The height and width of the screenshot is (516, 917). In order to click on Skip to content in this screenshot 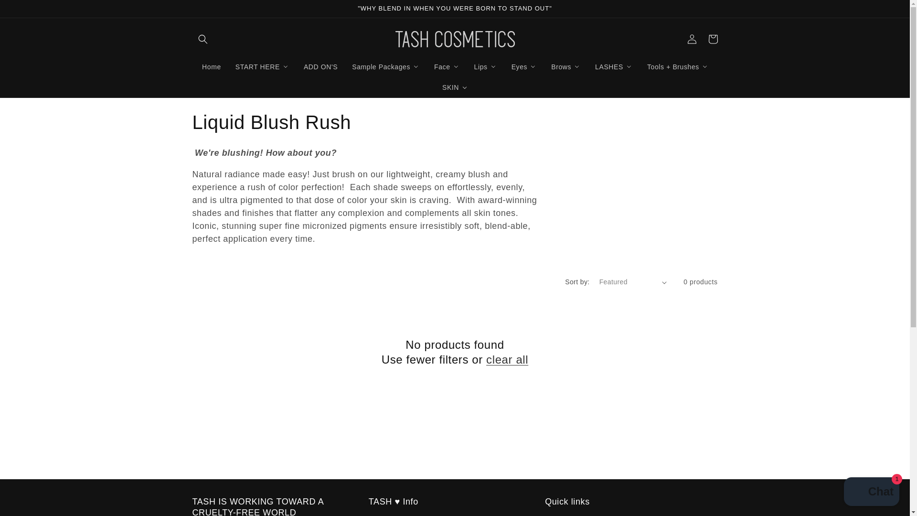, I will do `click(29, 11)`.